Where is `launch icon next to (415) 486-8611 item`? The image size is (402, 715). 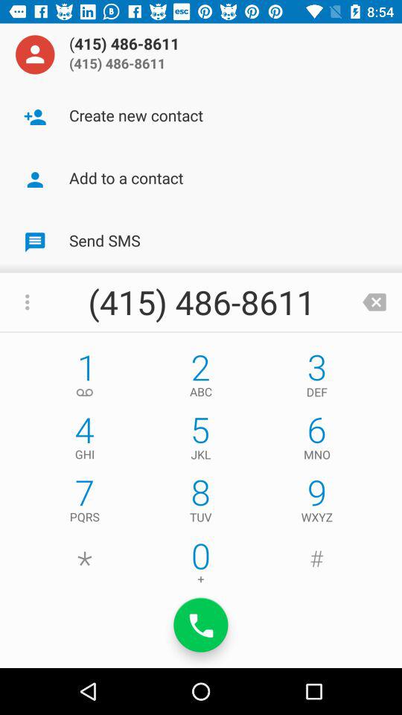 launch icon next to (415) 486-8611 item is located at coordinates (35, 54).